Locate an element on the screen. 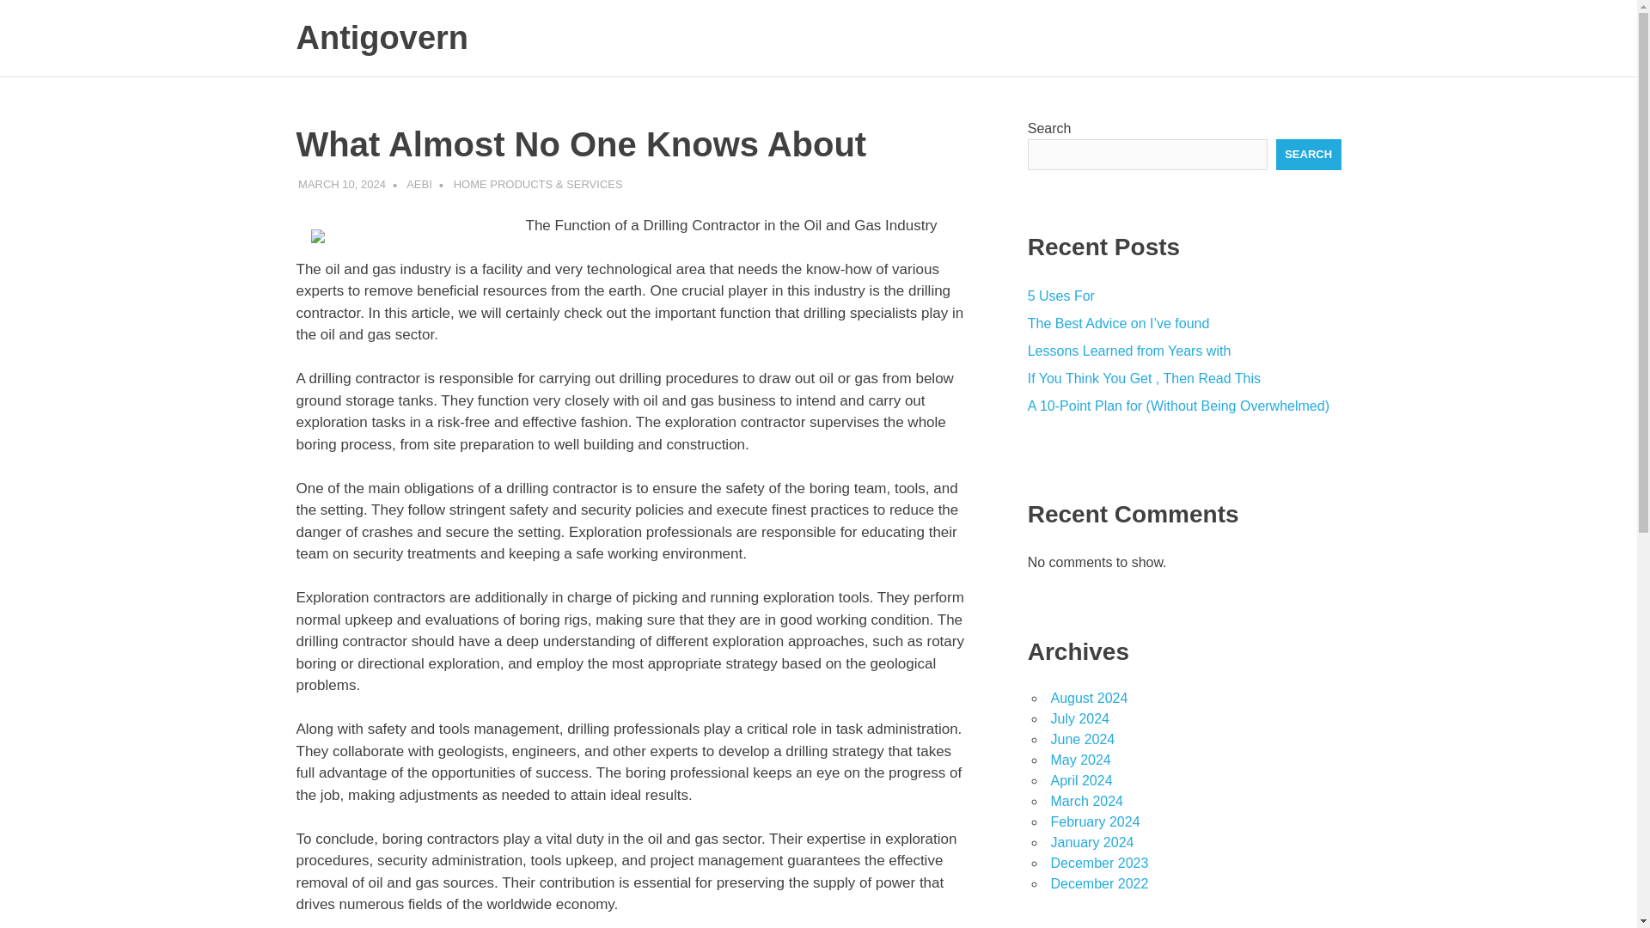 The image size is (1650, 928). Lessons Learned from Years with is located at coordinates (1129, 351).